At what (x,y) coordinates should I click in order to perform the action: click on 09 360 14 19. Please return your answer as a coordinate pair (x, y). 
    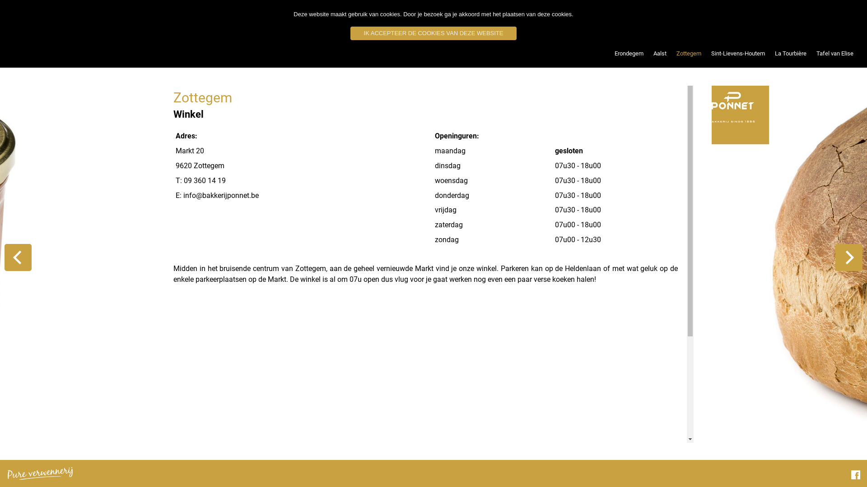
    Looking at the image, I should click on (205, 180).